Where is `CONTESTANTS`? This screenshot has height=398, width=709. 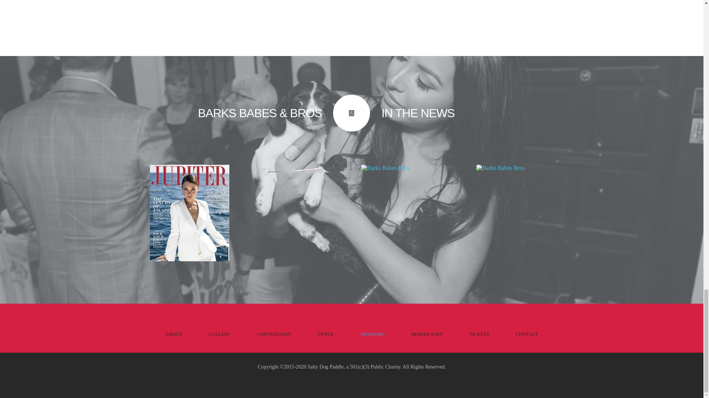
CONTESTANTS is located at coordinates (274, 334).